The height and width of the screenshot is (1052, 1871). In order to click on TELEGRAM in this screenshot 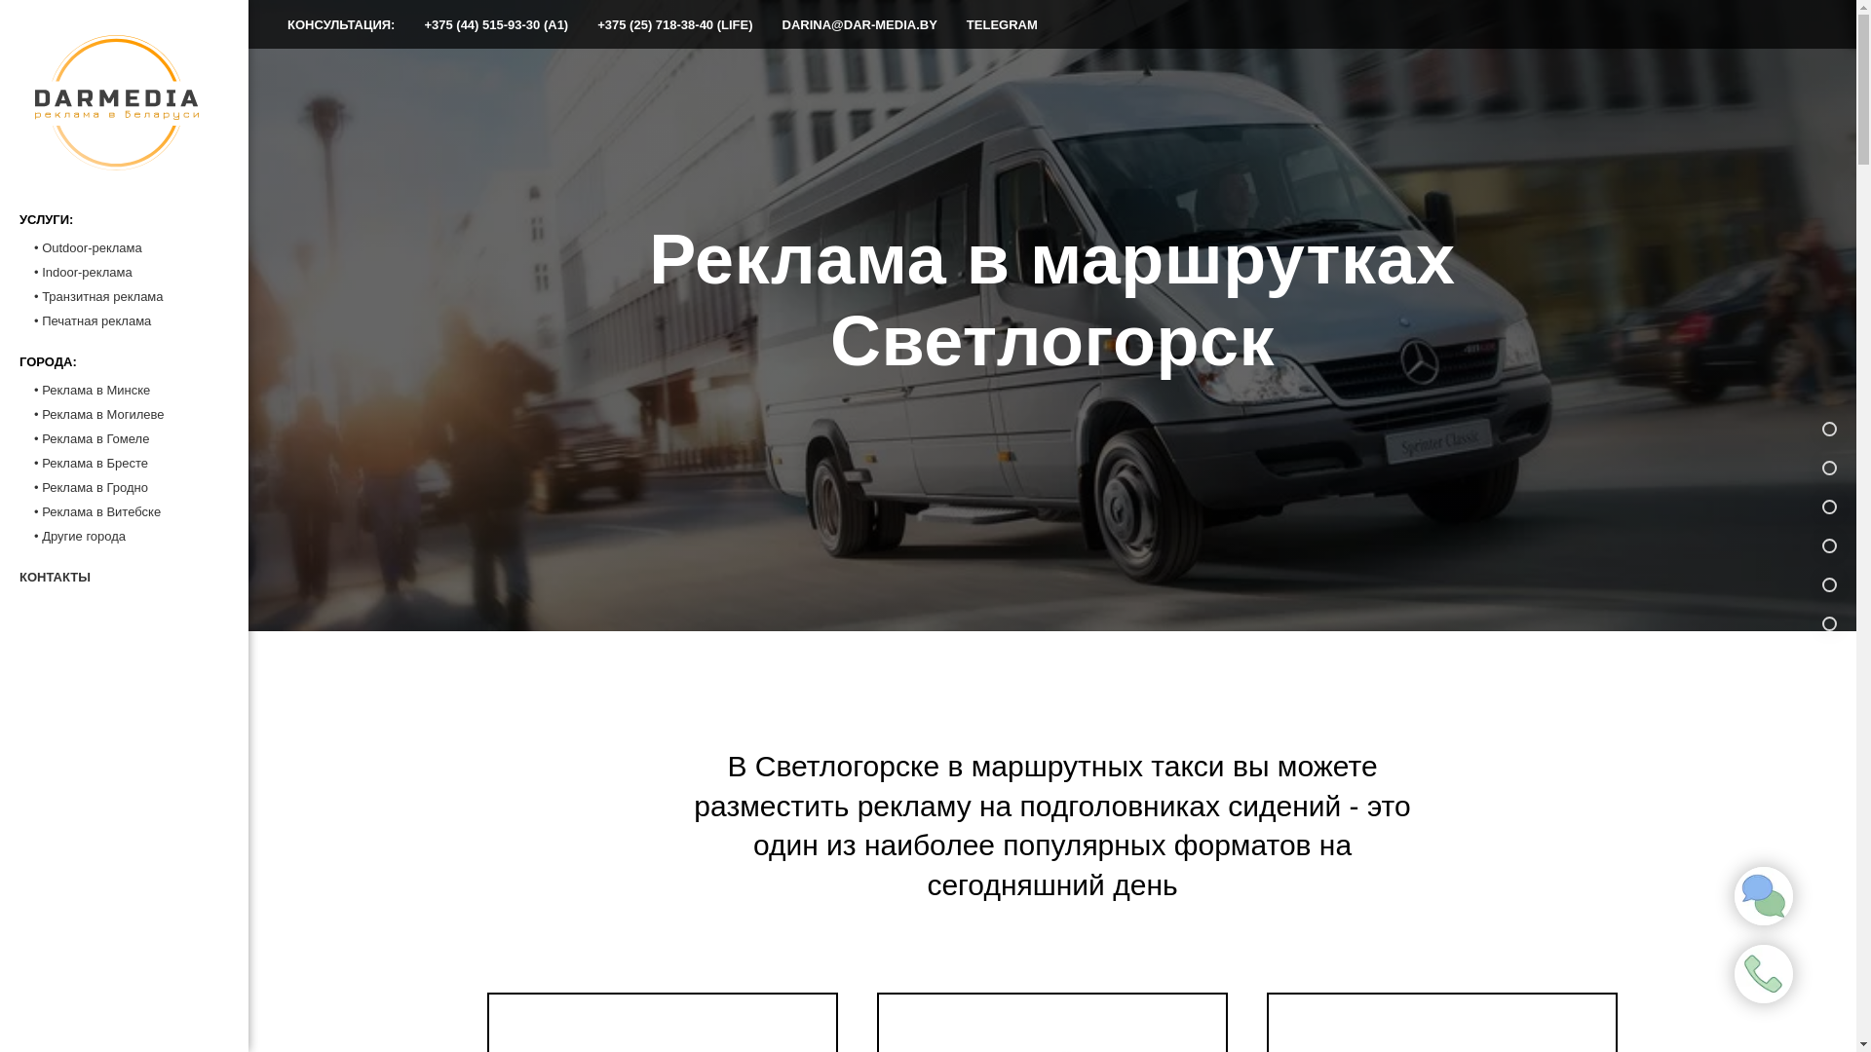, I will do `click(1002, 25)`.